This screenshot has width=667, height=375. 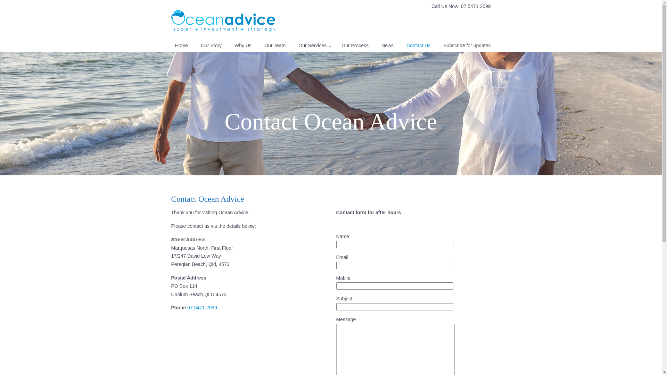 What do you see at coordinates (275, 45) in the screenshot?
I see `Our Team` at bounding box center [275, 45].